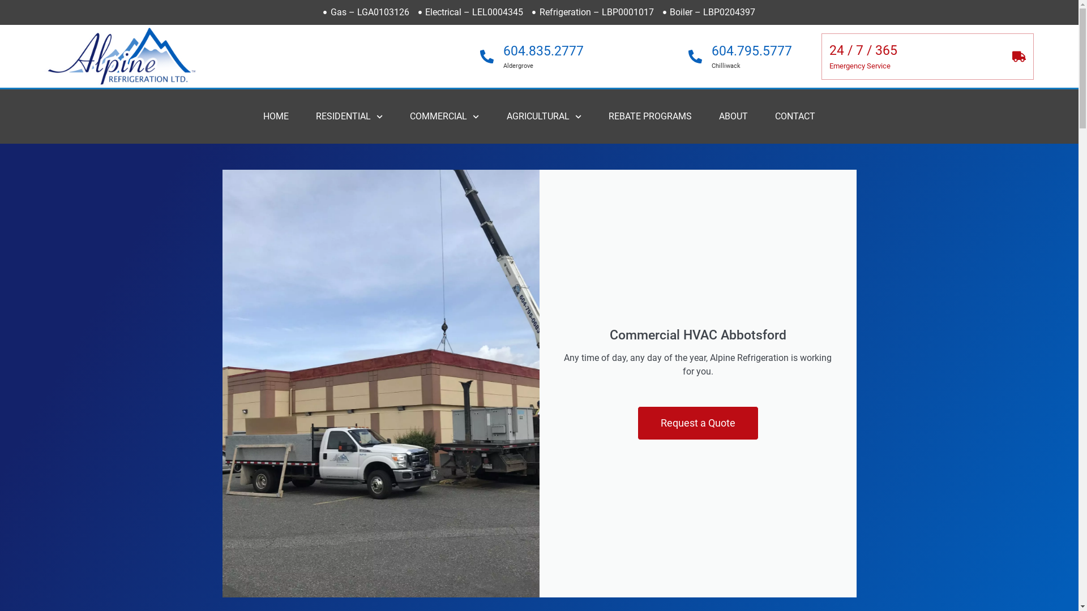  What do you see at coordinates (863, 51) in the screenshot?
I see `24 / 7 / 365` at bounding box center [863, 51].